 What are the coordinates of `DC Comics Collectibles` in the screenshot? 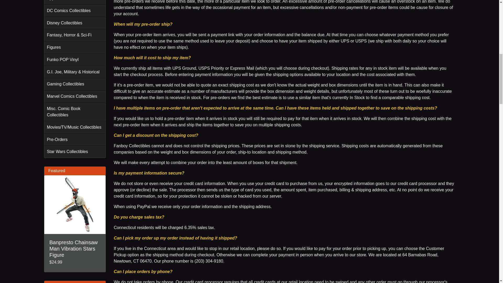 It's located at (75, 10).